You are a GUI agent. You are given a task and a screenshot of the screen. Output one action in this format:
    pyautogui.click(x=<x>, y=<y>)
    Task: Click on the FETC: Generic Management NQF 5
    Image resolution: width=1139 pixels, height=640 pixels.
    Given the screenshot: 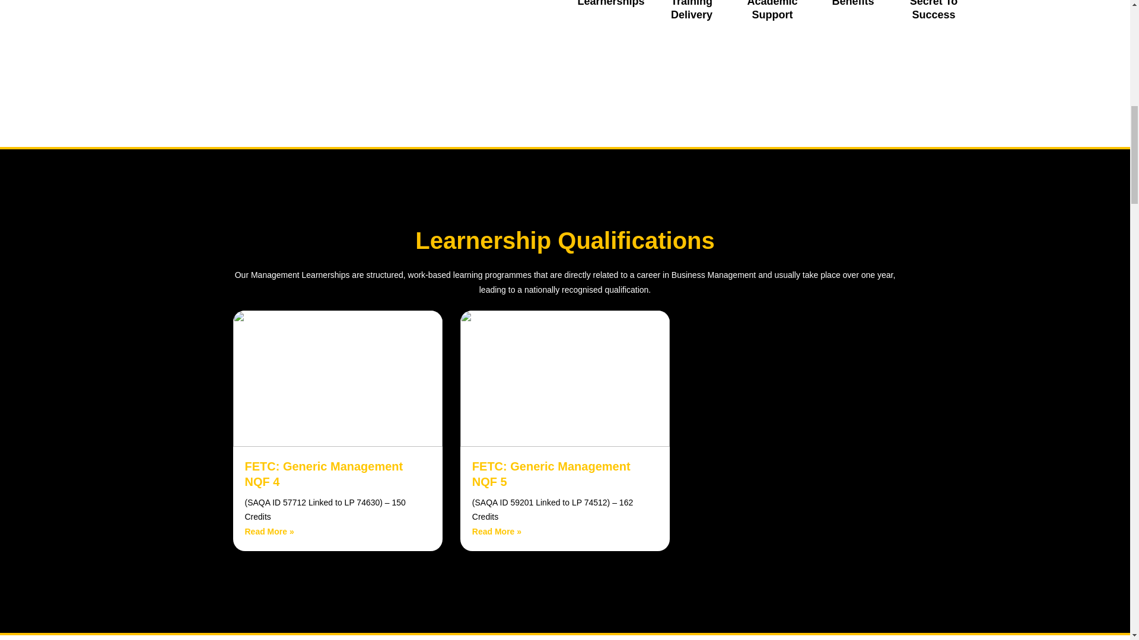 What is the action you would take?
    pyautogui.click(x=565, y=378)
    